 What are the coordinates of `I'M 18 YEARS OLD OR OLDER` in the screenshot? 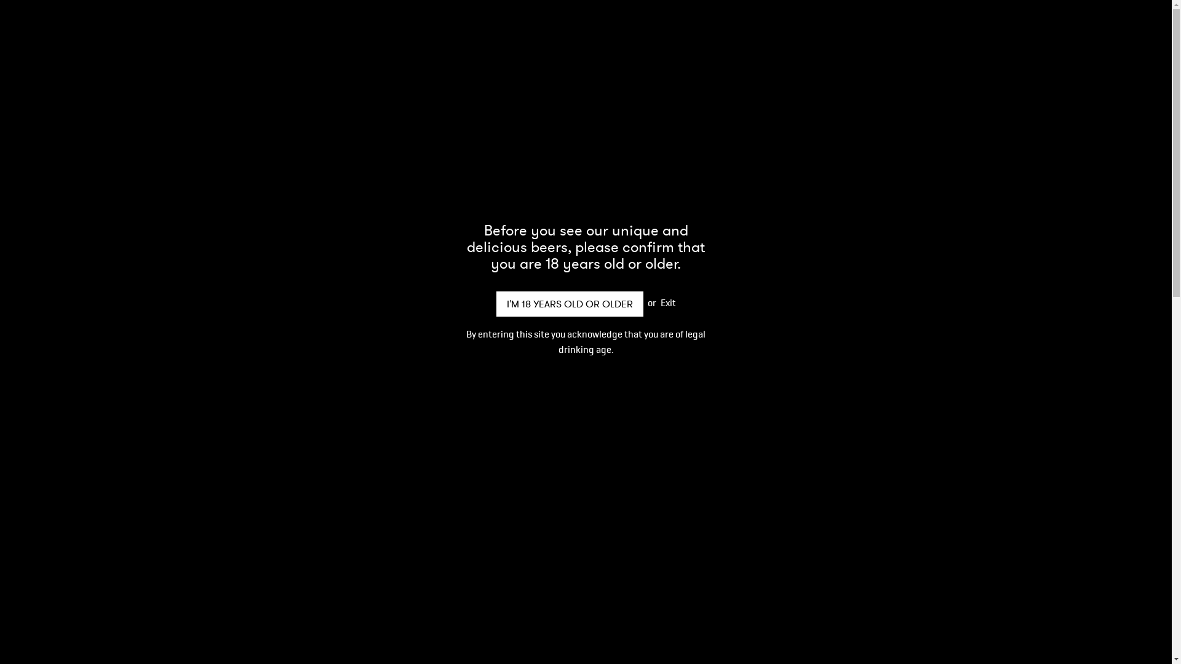 It's located at (570, 304).